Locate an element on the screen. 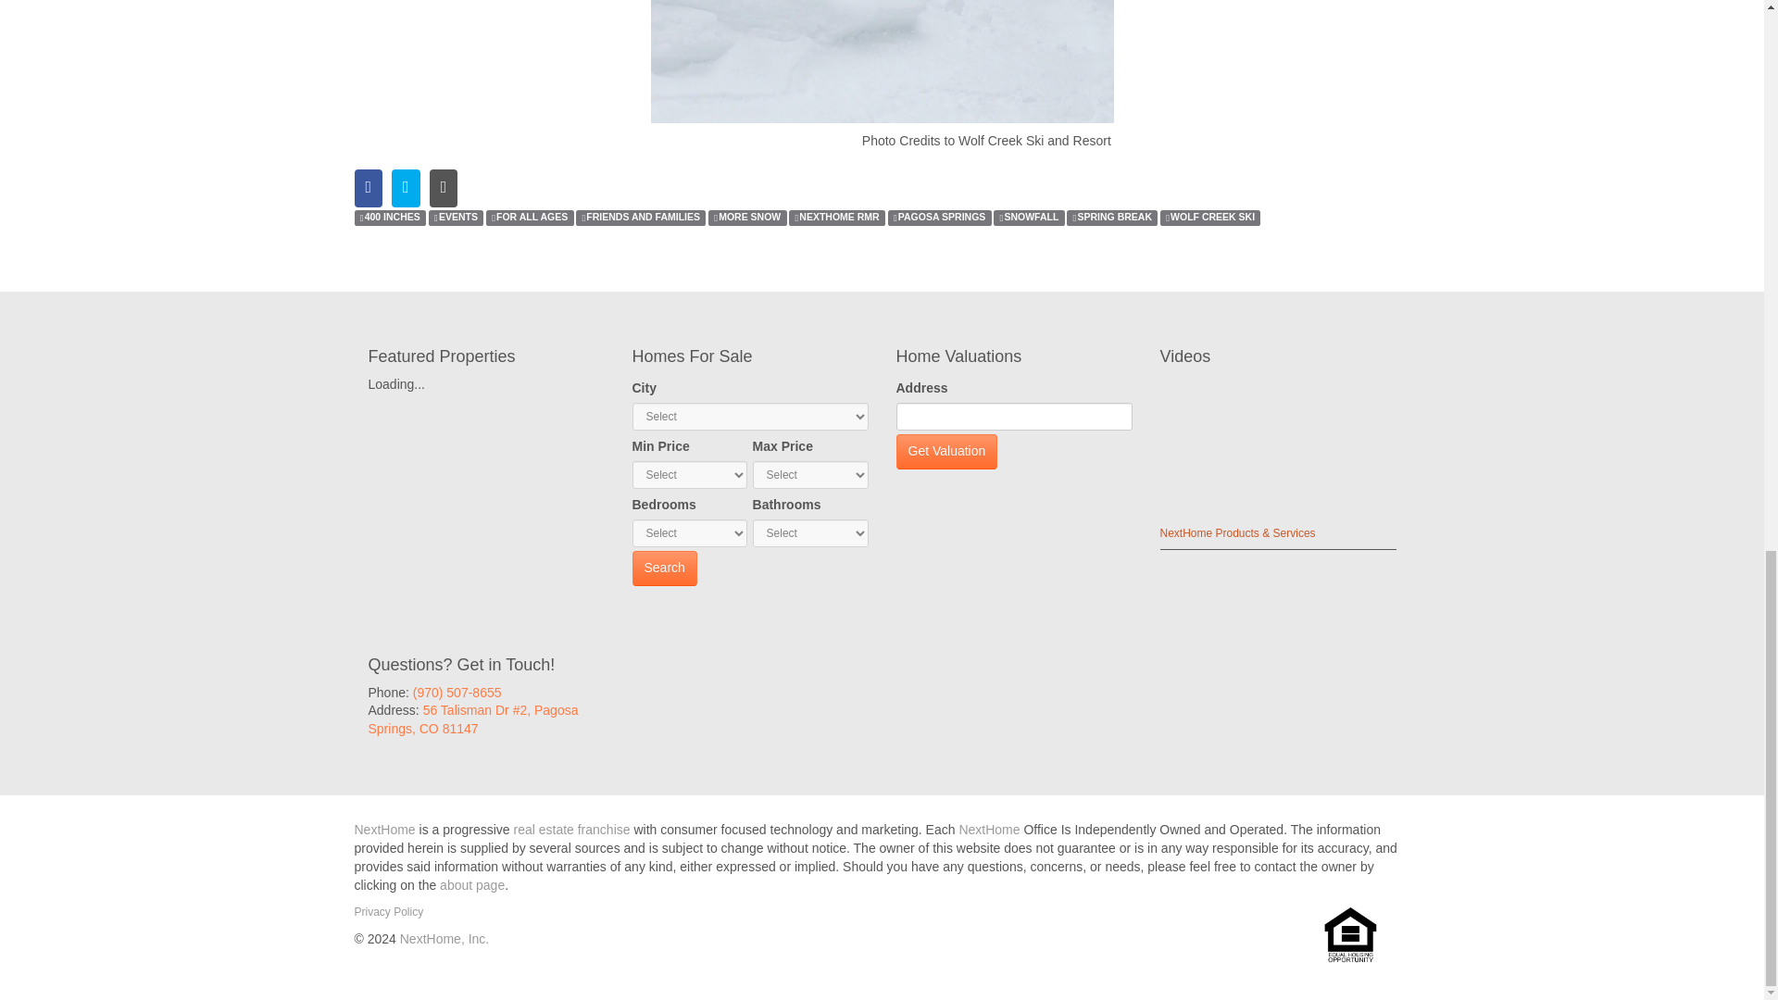  Get Valuation is located at coordinates (946, 451).